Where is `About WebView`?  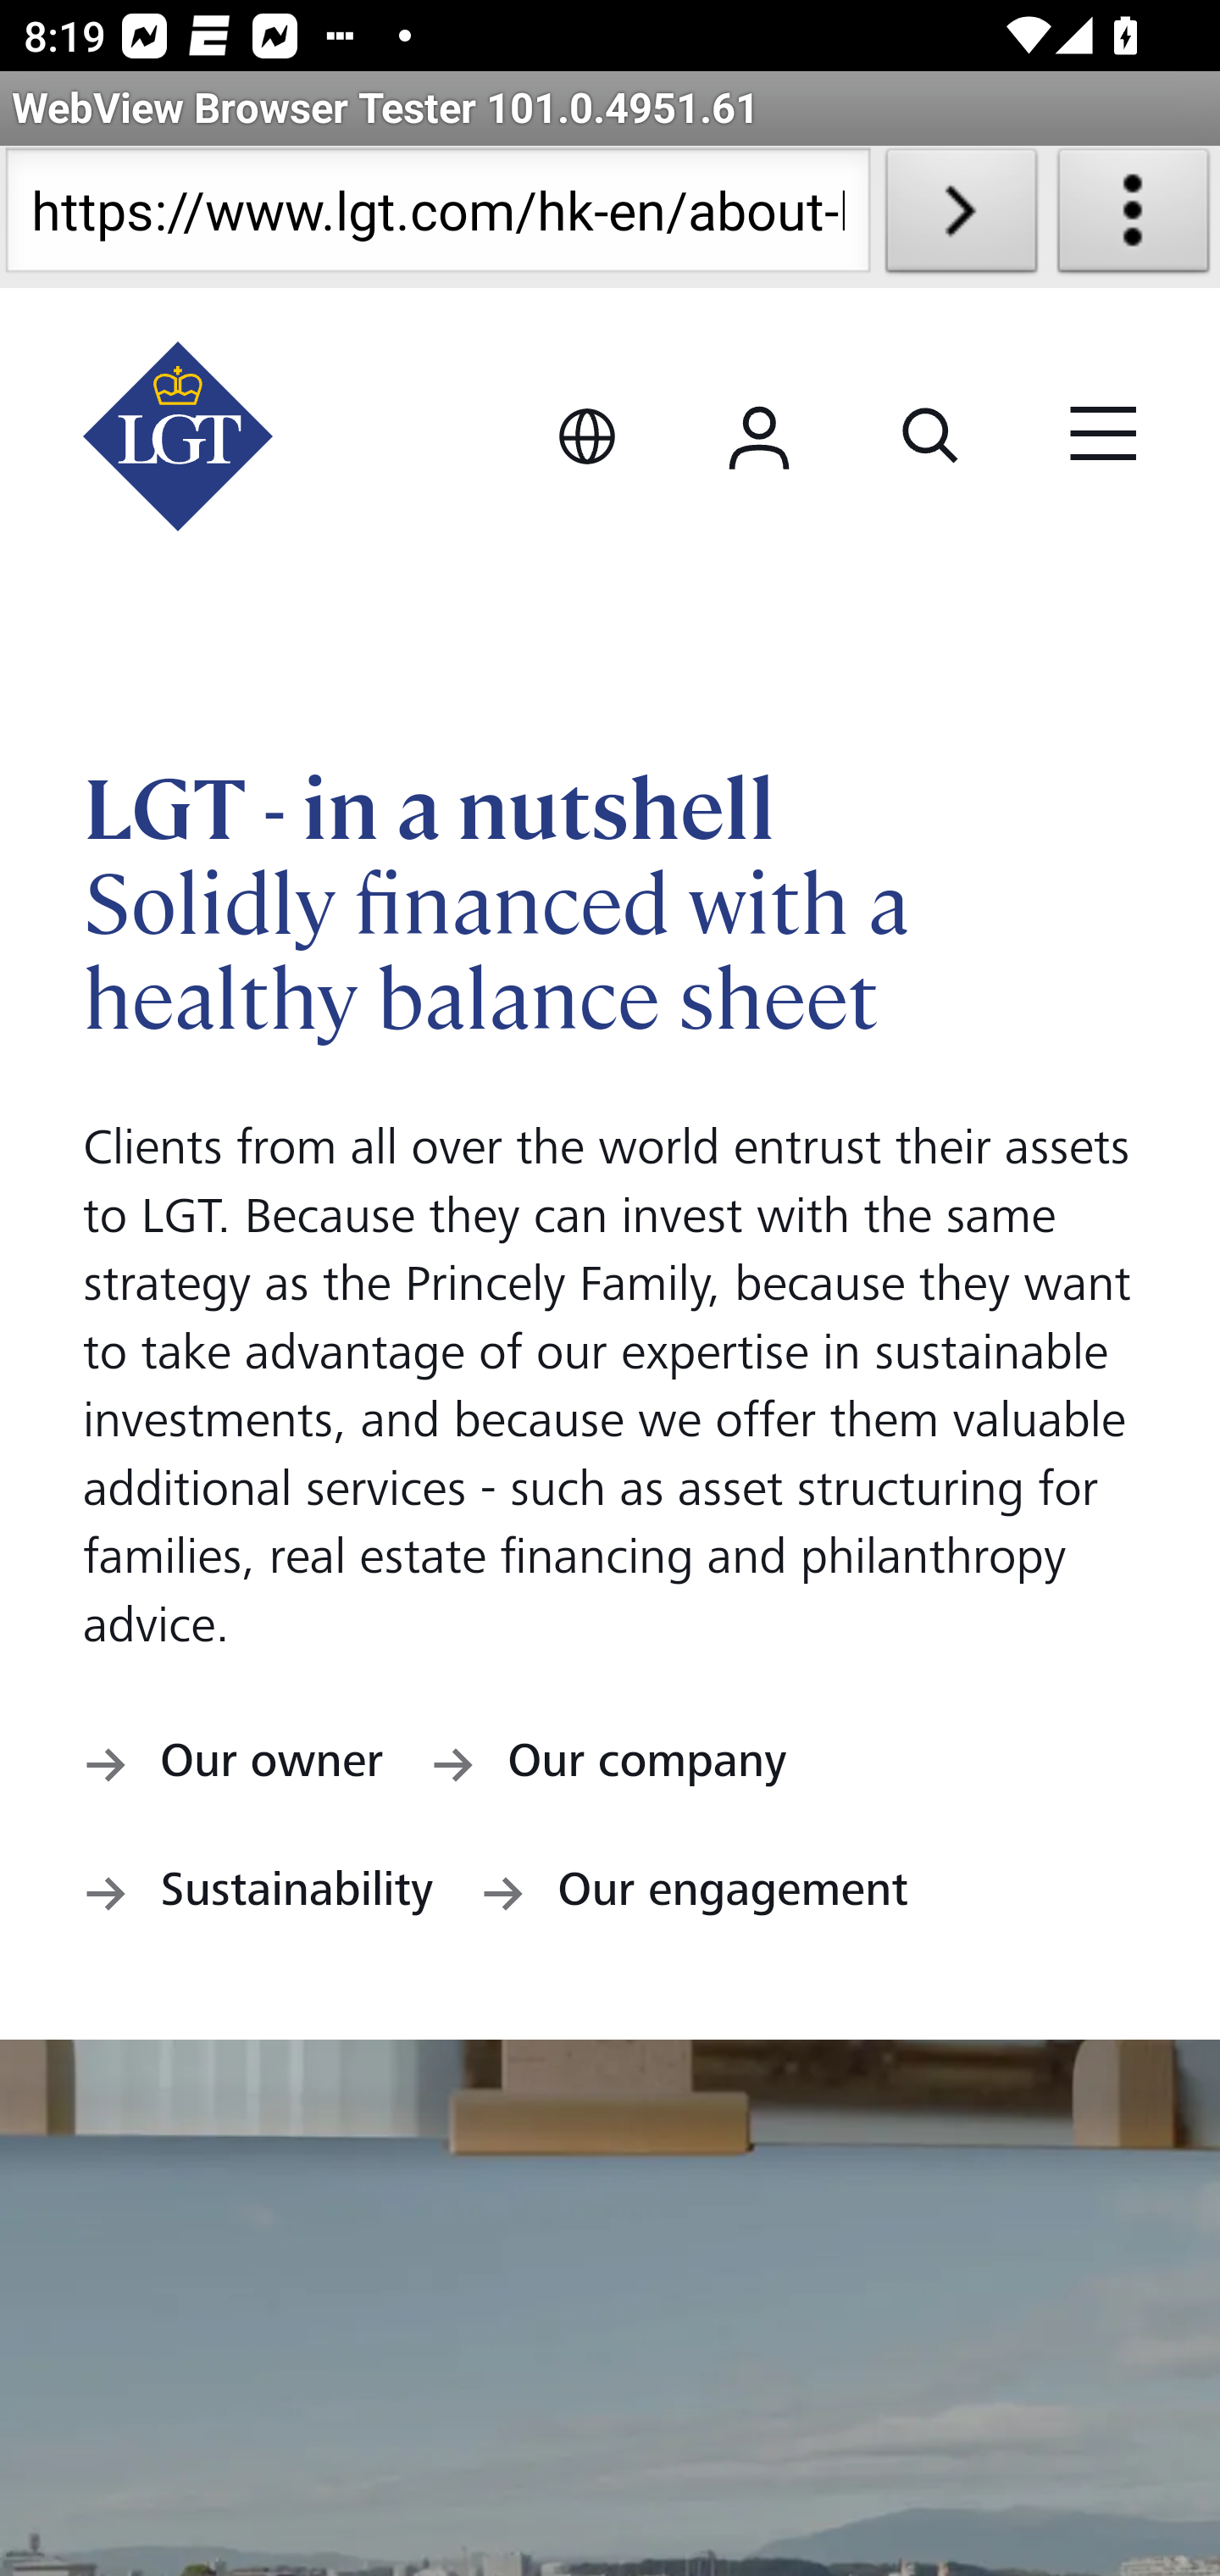
About WebView is located at coordinates (1134, 217).